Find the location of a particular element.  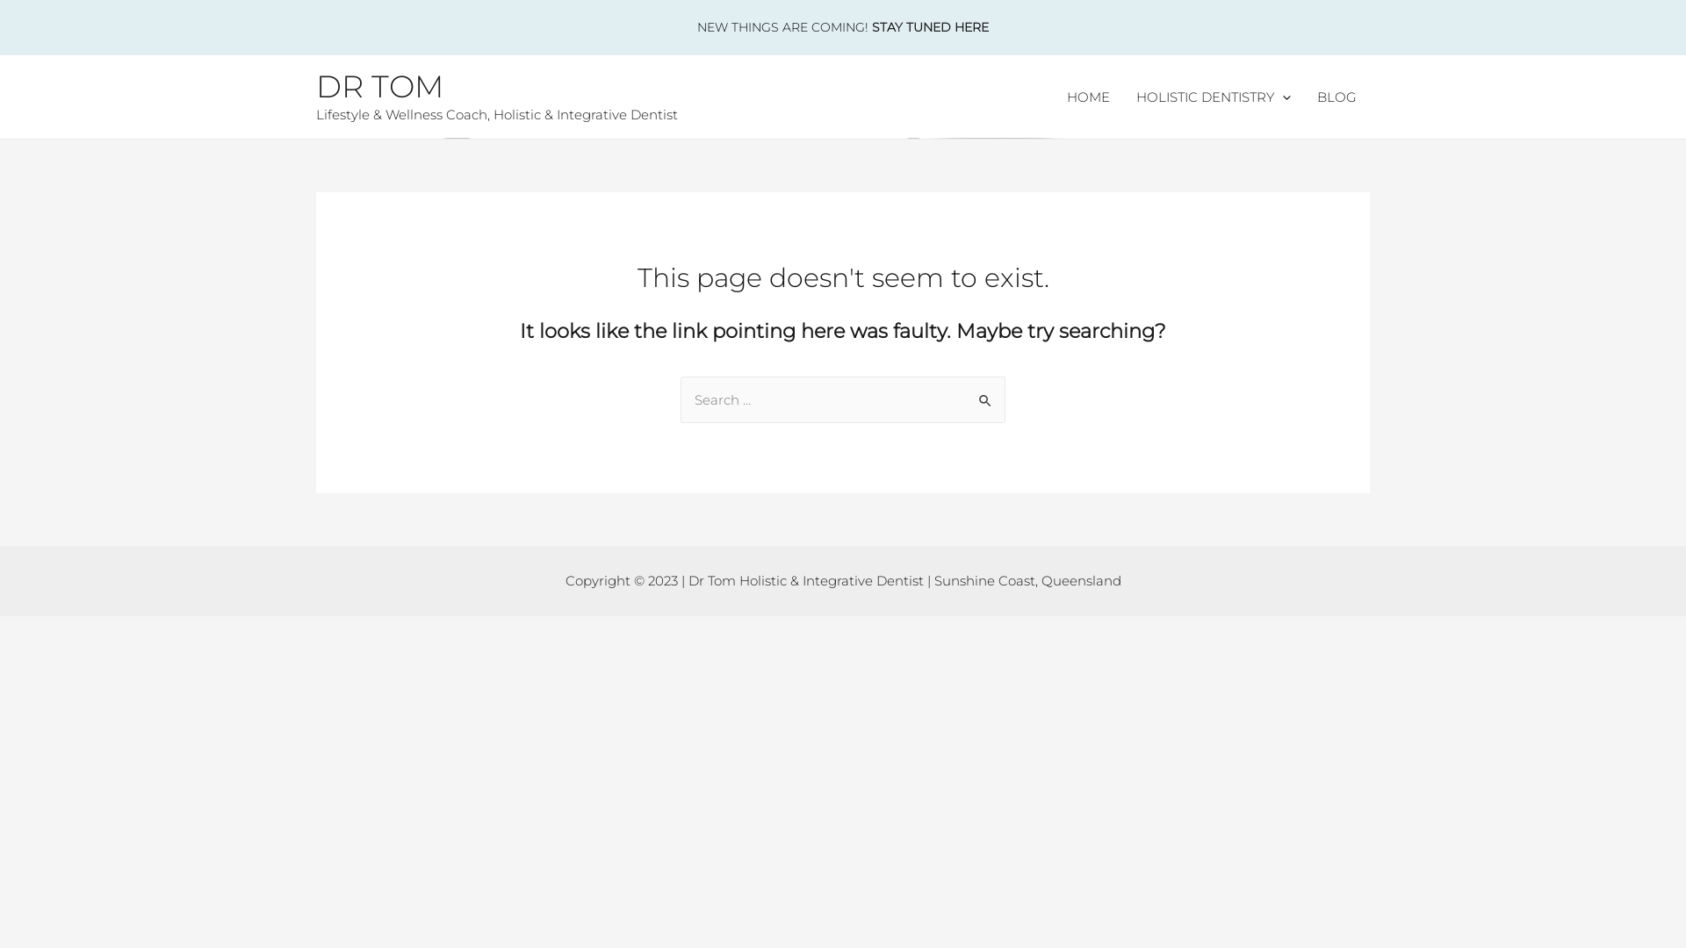

Search is located at coordinates (985, 395).